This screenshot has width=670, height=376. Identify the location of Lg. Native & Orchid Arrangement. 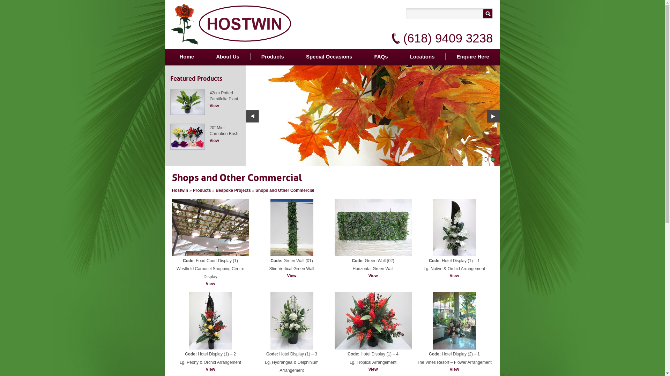
(454, 228).